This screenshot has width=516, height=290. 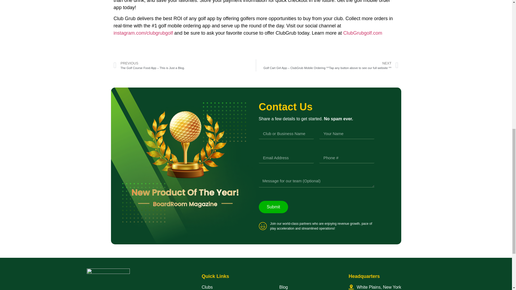 I want to click on ClubGrubgolf.com, so click(x=363, y=33).